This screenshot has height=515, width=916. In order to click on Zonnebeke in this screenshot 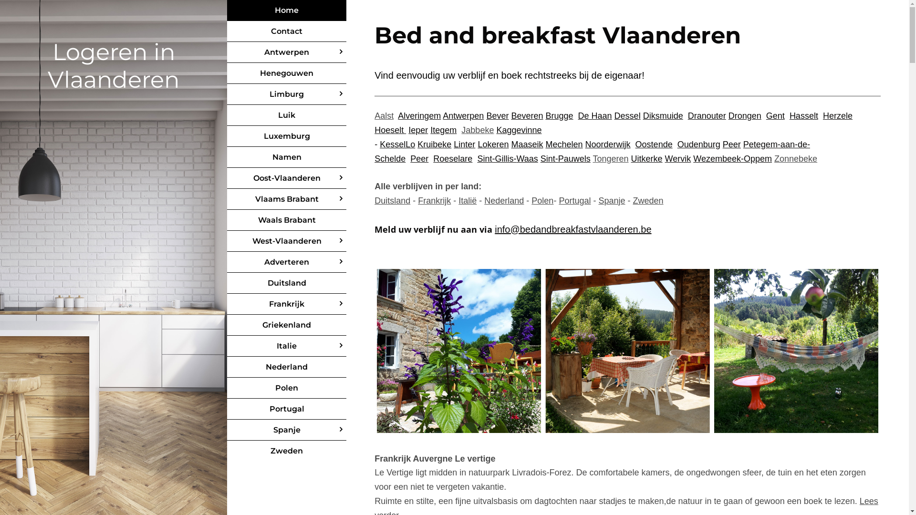, I will do `click(796, 159)`.